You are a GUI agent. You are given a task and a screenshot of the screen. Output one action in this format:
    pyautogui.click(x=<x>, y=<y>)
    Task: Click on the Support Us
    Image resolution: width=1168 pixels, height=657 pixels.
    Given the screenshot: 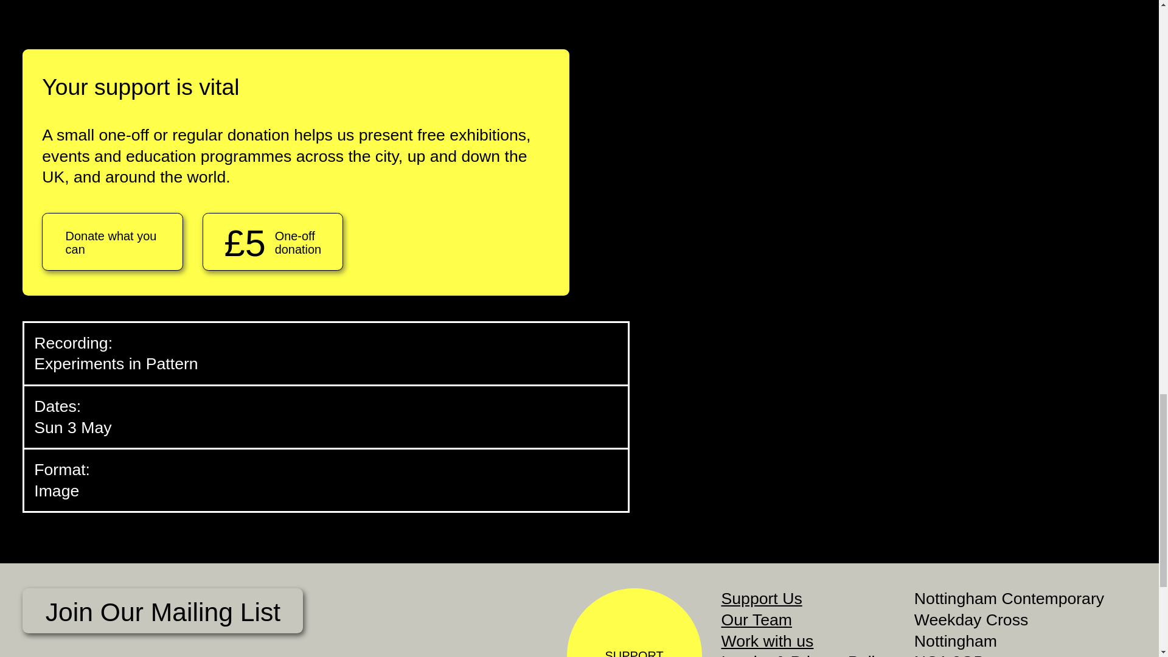 What is the action you would take?
    pyautogui.click(x=762, y=599)
    